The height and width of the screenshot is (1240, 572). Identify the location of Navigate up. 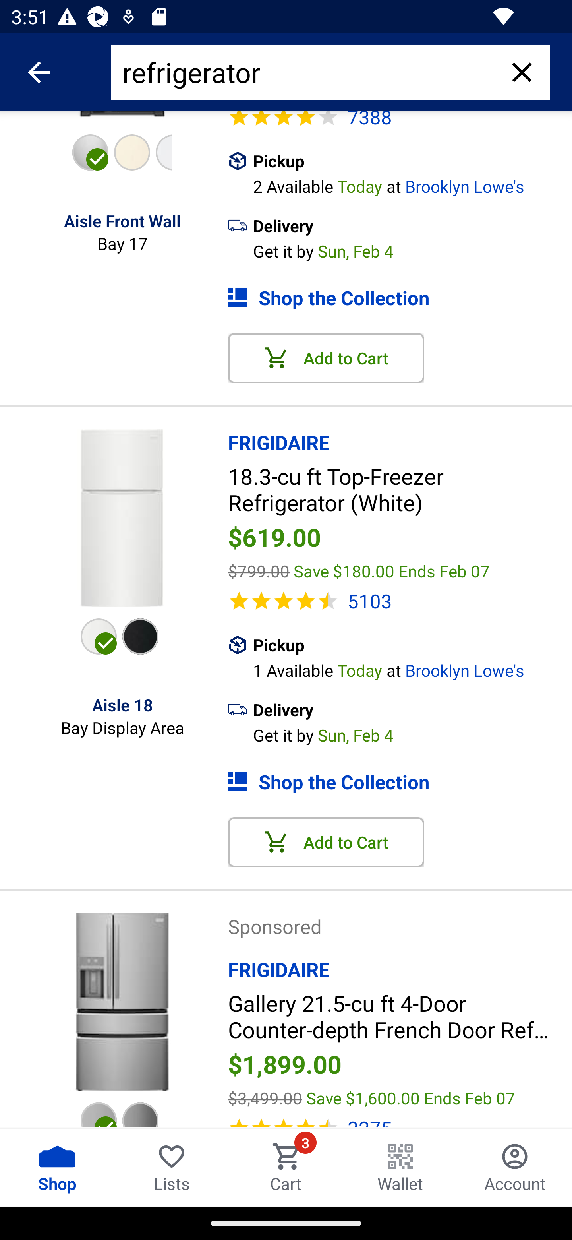
(39, 72).